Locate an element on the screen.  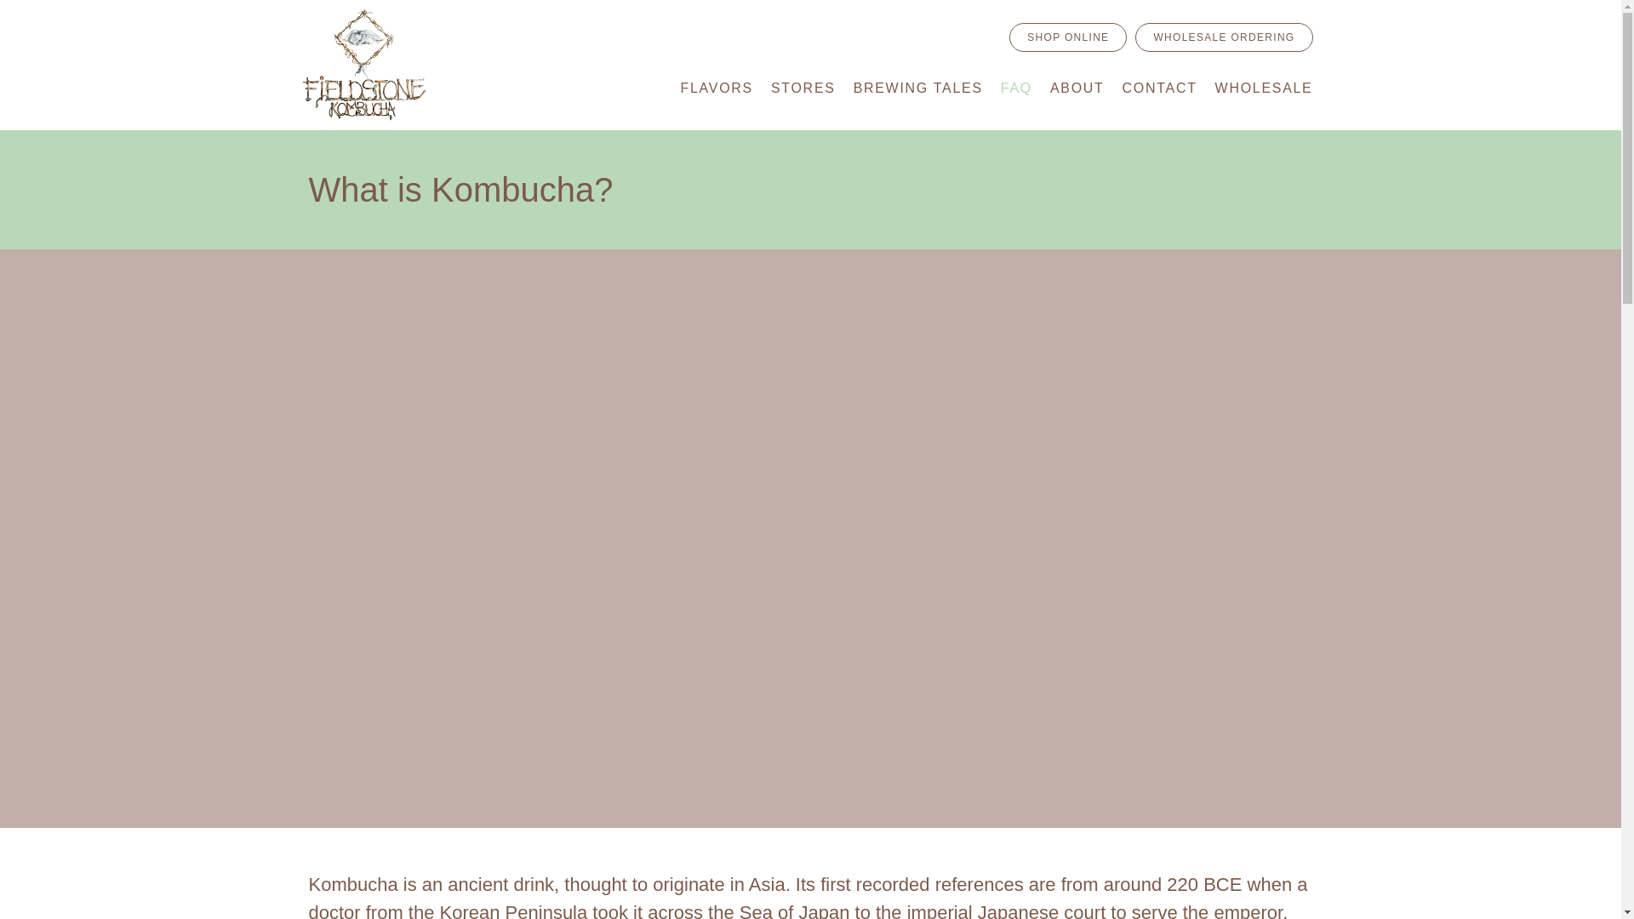
WHOLESALE is located at coordinates (1265, 88).